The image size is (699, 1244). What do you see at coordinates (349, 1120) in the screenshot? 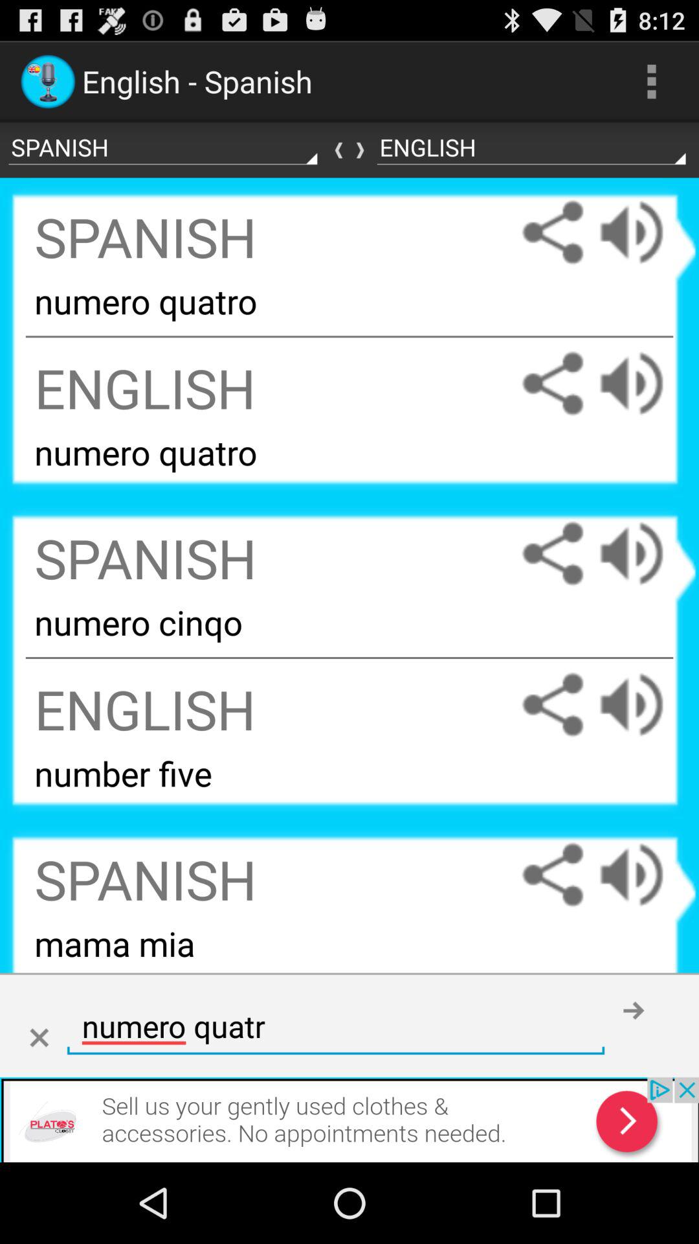
I see `open advertisement` at bounding box center [349, 1120].